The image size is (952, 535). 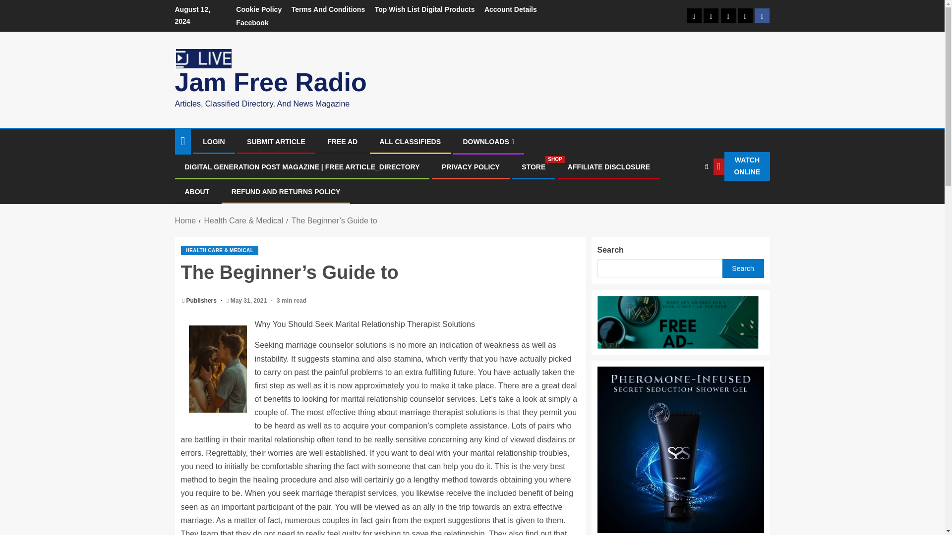 What do you see at coordinates (252, 23) in the screenshot?
I see `Facebook` at bounding box center [252, 23].